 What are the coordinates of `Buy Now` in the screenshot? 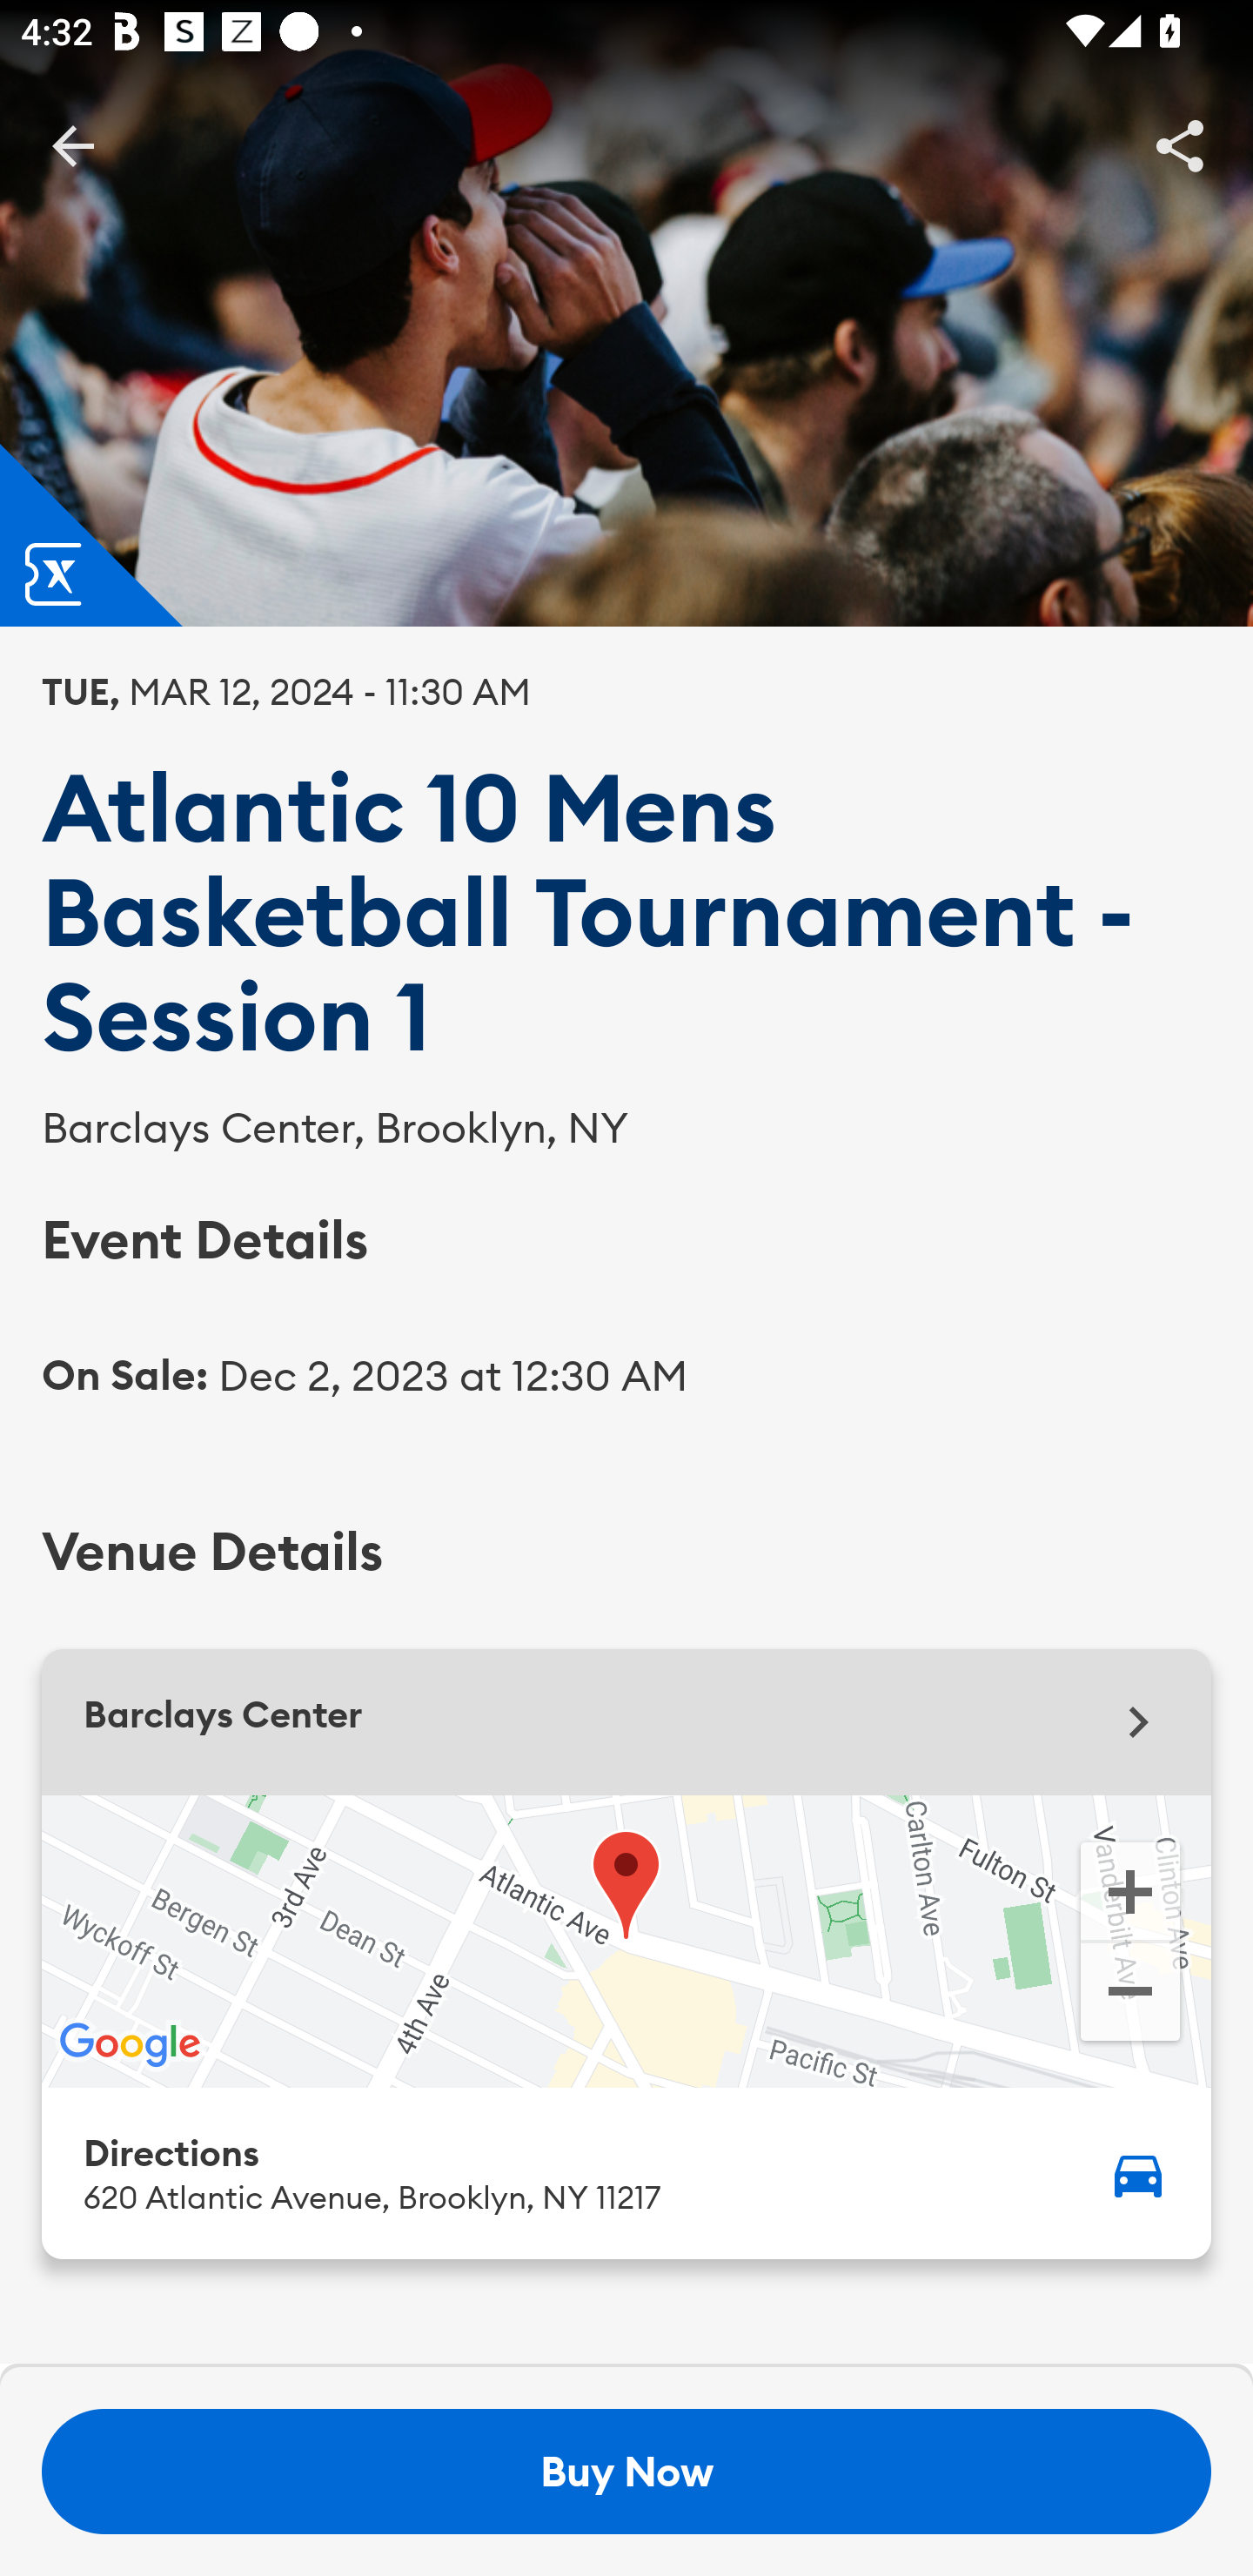 It's located at (626, 2472).